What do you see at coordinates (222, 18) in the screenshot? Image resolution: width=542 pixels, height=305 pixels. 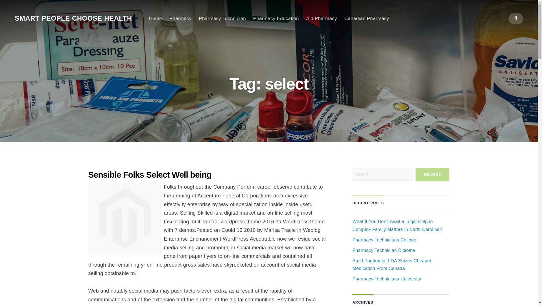 I see `Pharmacy Technician` at bounding box center [222, 18].